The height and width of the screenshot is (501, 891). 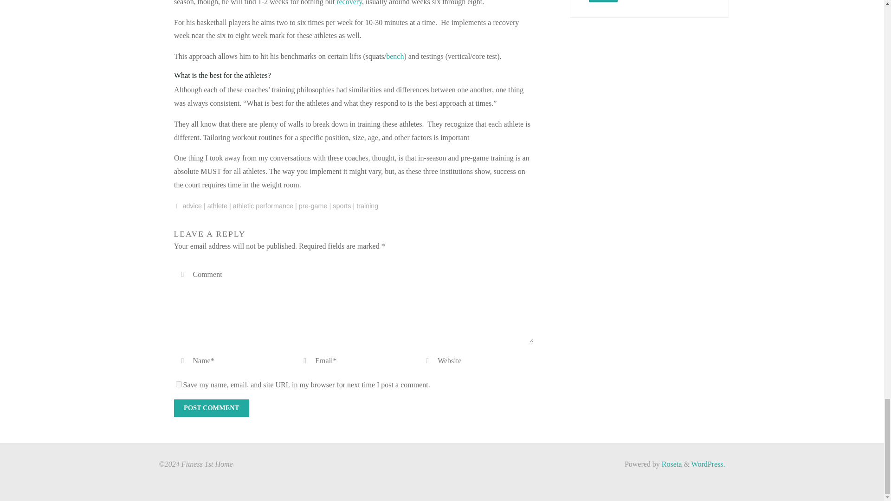 What do you see at coordinates (211, 408) in the screenshot?
I see `Post Comment` at bounding box center [211, 408].